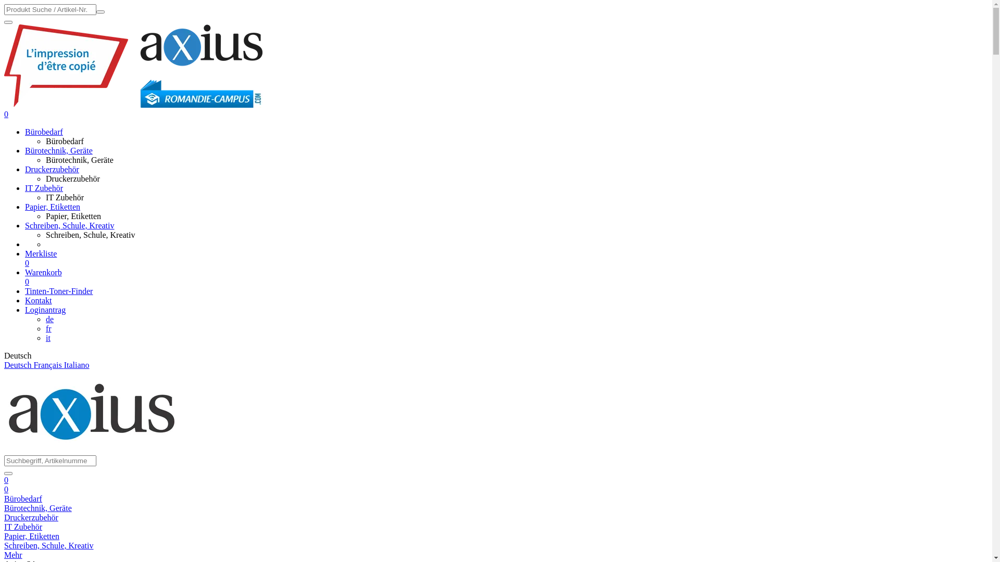 The image size is (1000, 562). I want to click on it, so click(48, 338).